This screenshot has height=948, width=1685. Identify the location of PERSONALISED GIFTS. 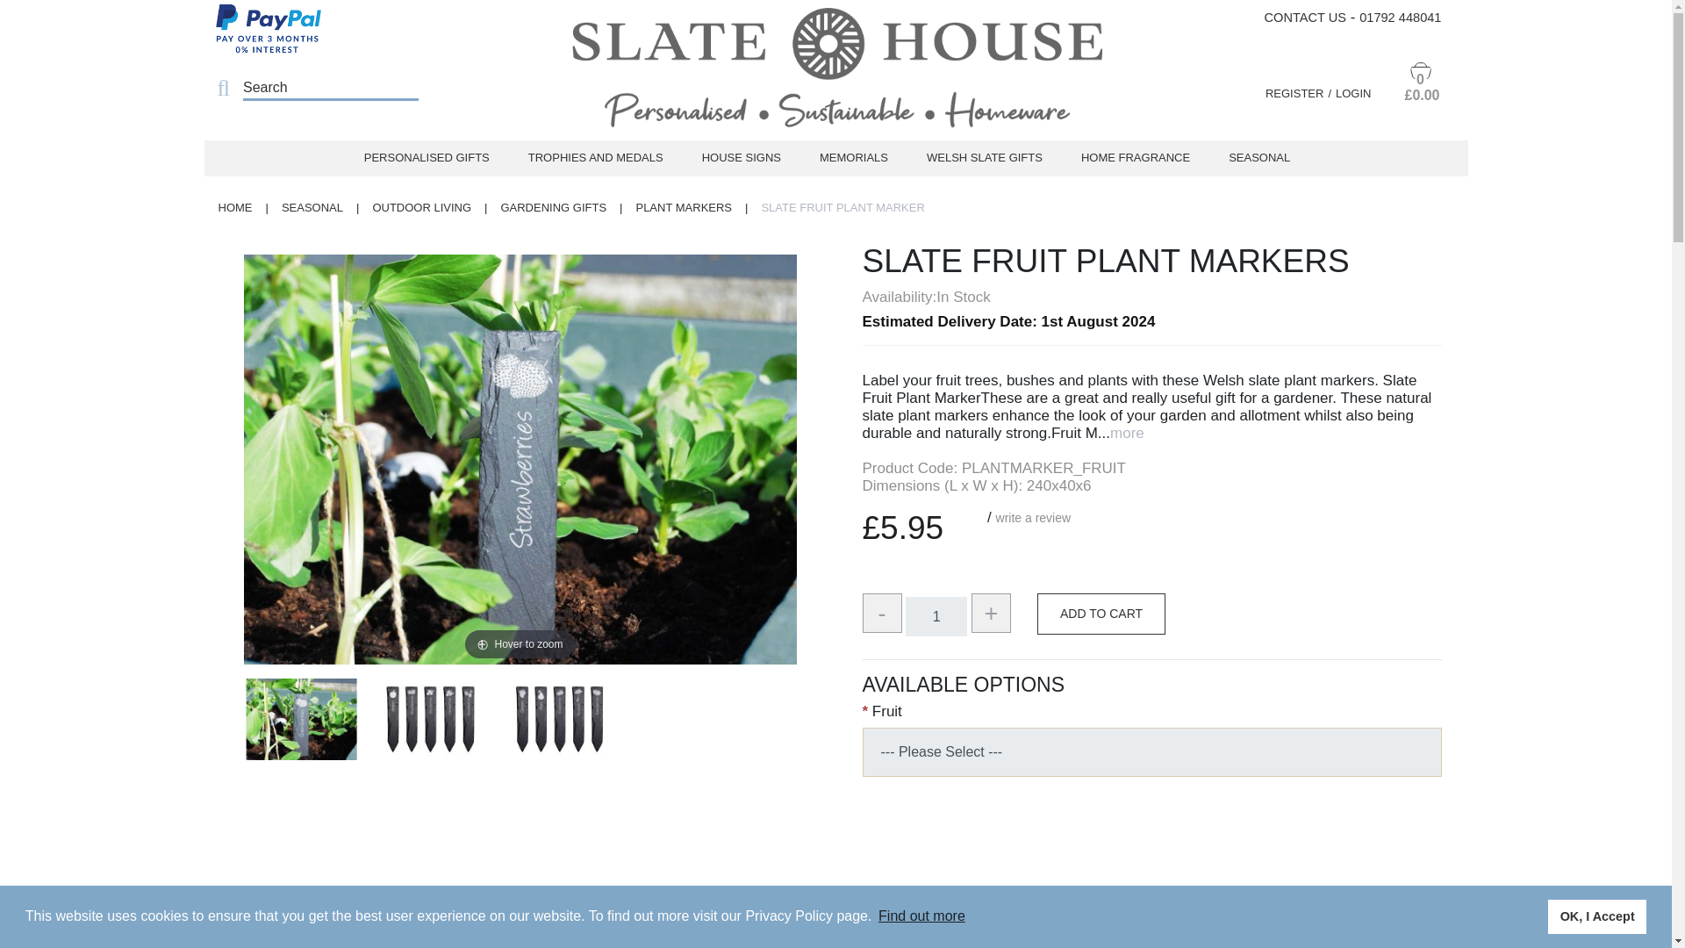
(427, 157).